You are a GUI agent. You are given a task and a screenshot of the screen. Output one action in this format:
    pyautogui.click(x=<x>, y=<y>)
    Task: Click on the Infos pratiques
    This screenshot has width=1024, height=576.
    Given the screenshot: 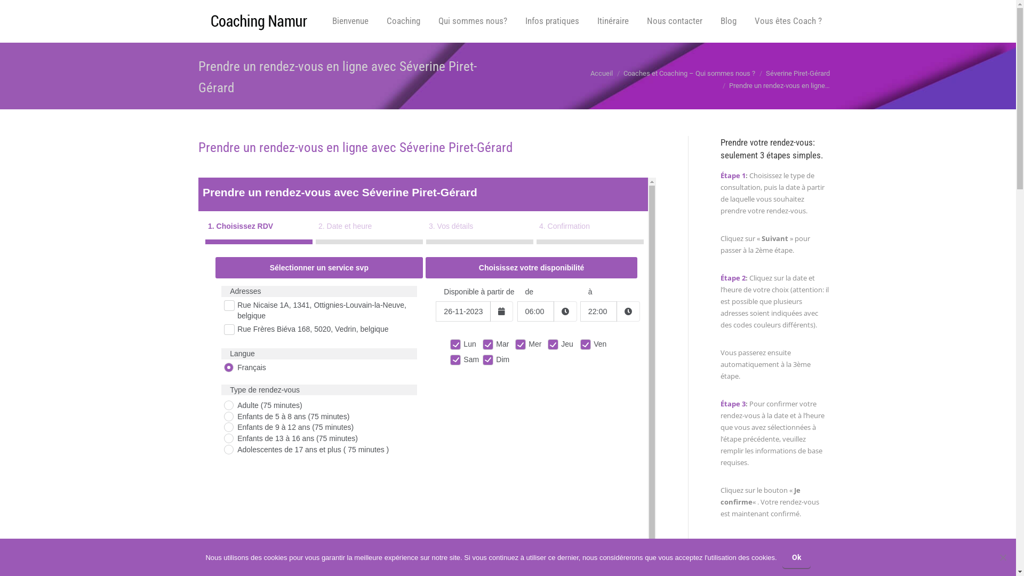 What is the action you would take?
    pyautogui.click(x=553, y=21)
    